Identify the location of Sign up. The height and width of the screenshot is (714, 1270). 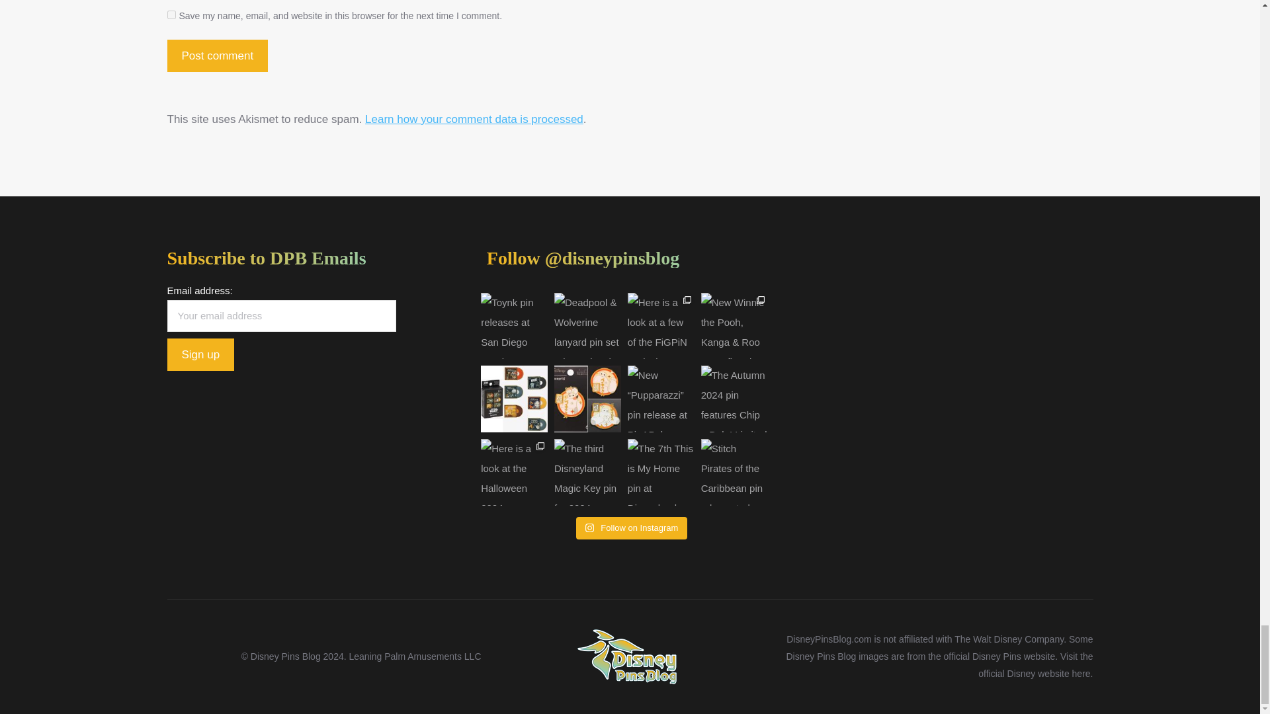
(200, 354).